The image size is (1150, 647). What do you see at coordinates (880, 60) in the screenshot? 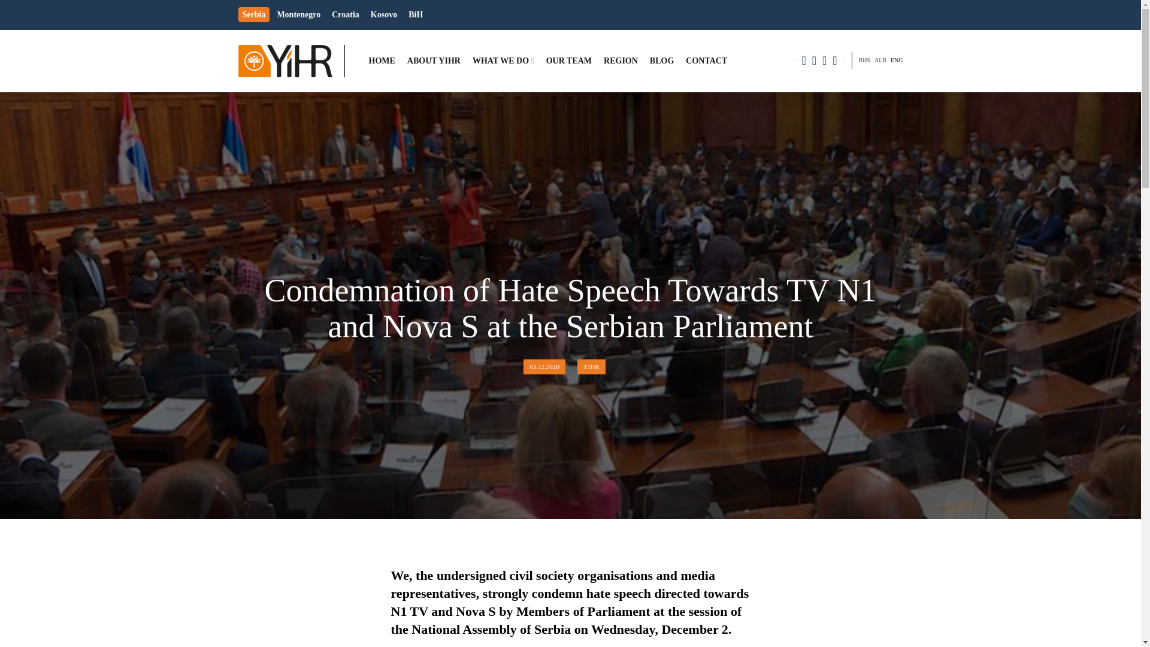
I see `ALB` at bounding box center [880, 60].